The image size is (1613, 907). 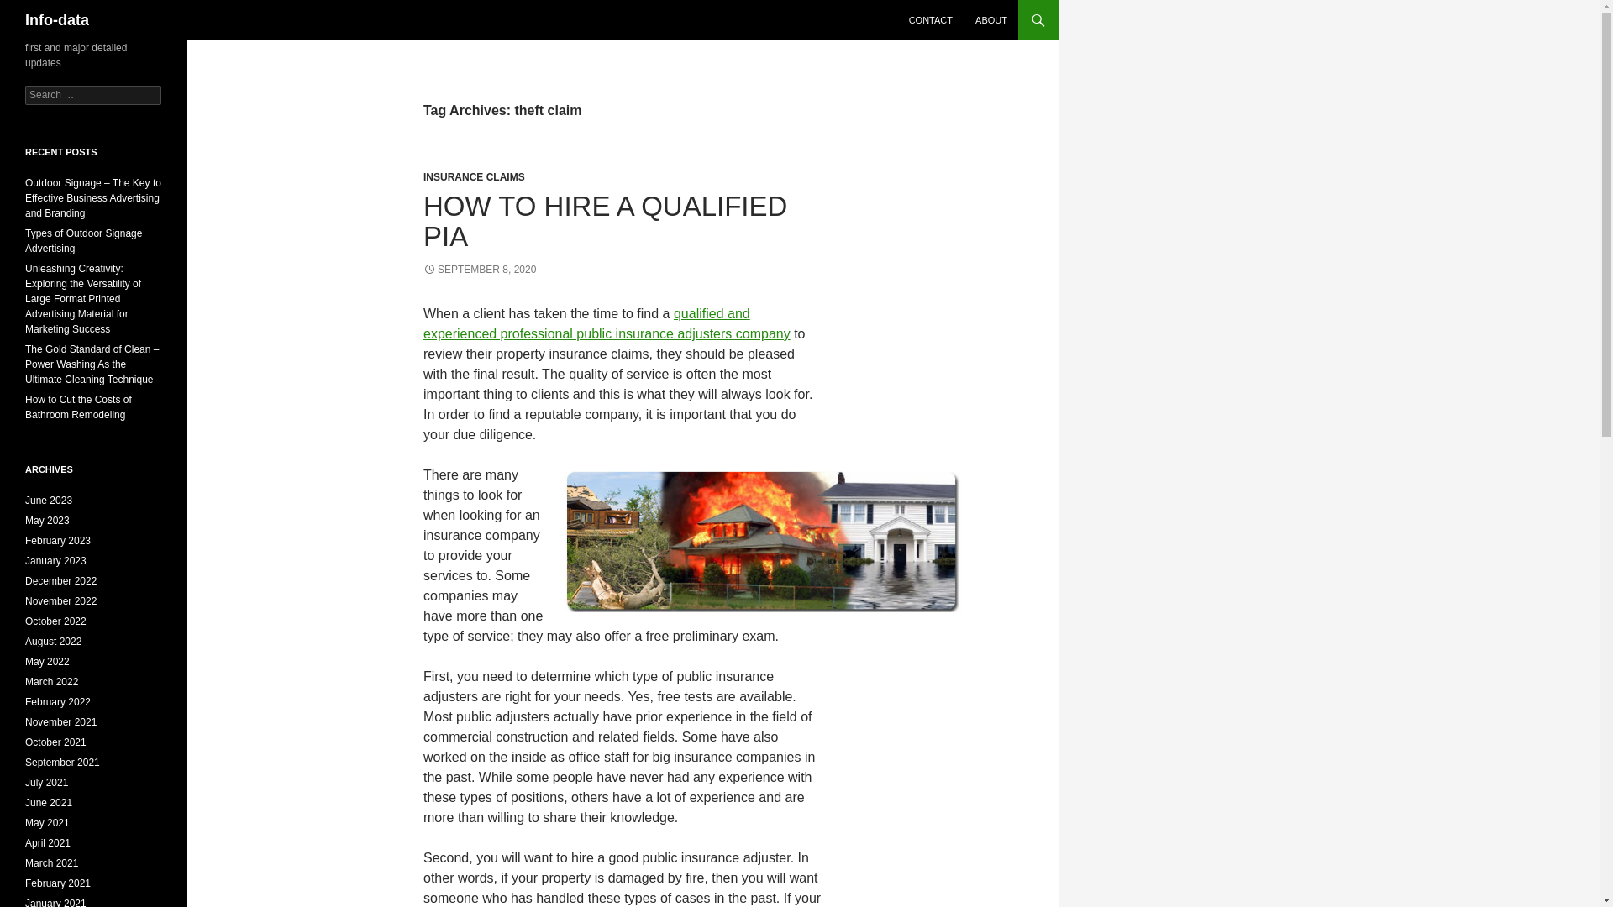 What do you see at coordinates (83, 241) in the screenshot?
I see `Types of Outdoor Signage Advertising` at bounding box center [83, 241].